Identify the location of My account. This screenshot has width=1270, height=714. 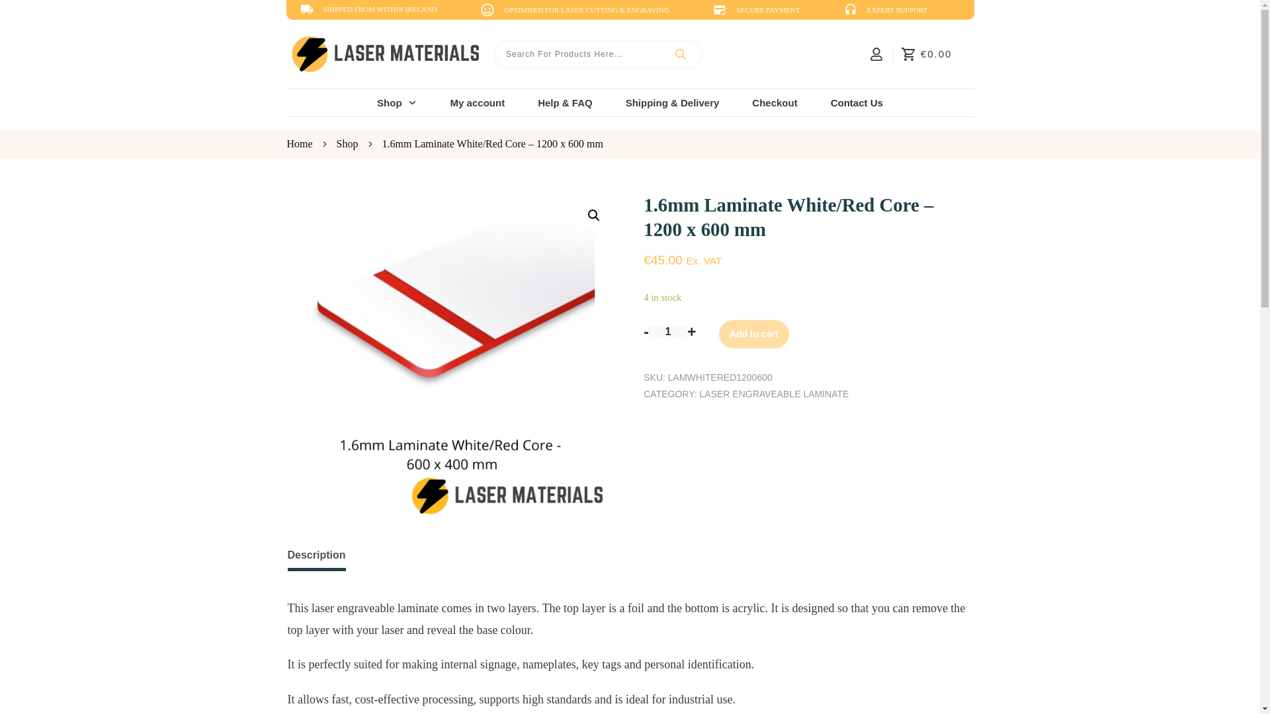
(478, 102).